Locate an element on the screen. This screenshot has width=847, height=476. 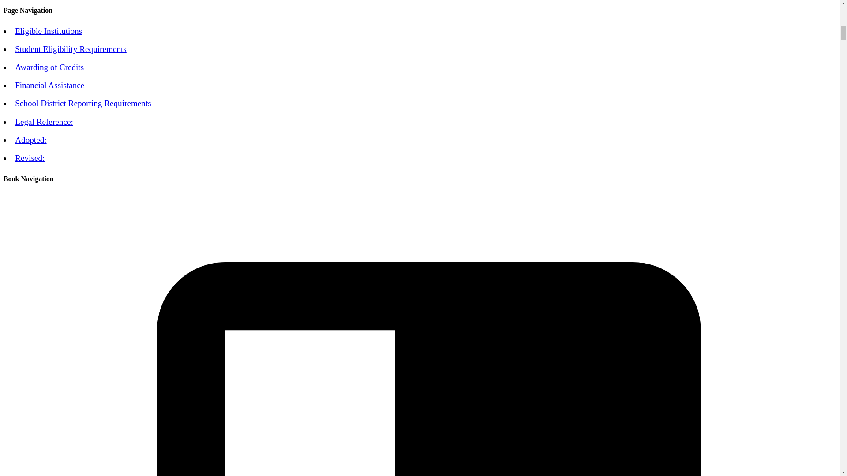
Financial Assistance is located at coordinates (49, 85).